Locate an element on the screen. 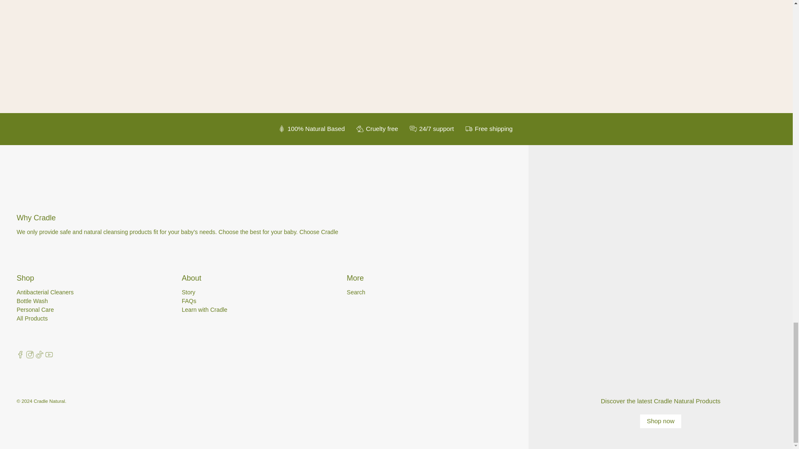 This screenshot has height=449, width=799. Cradle Natural on Facebook is located at coordinates (20, 356).